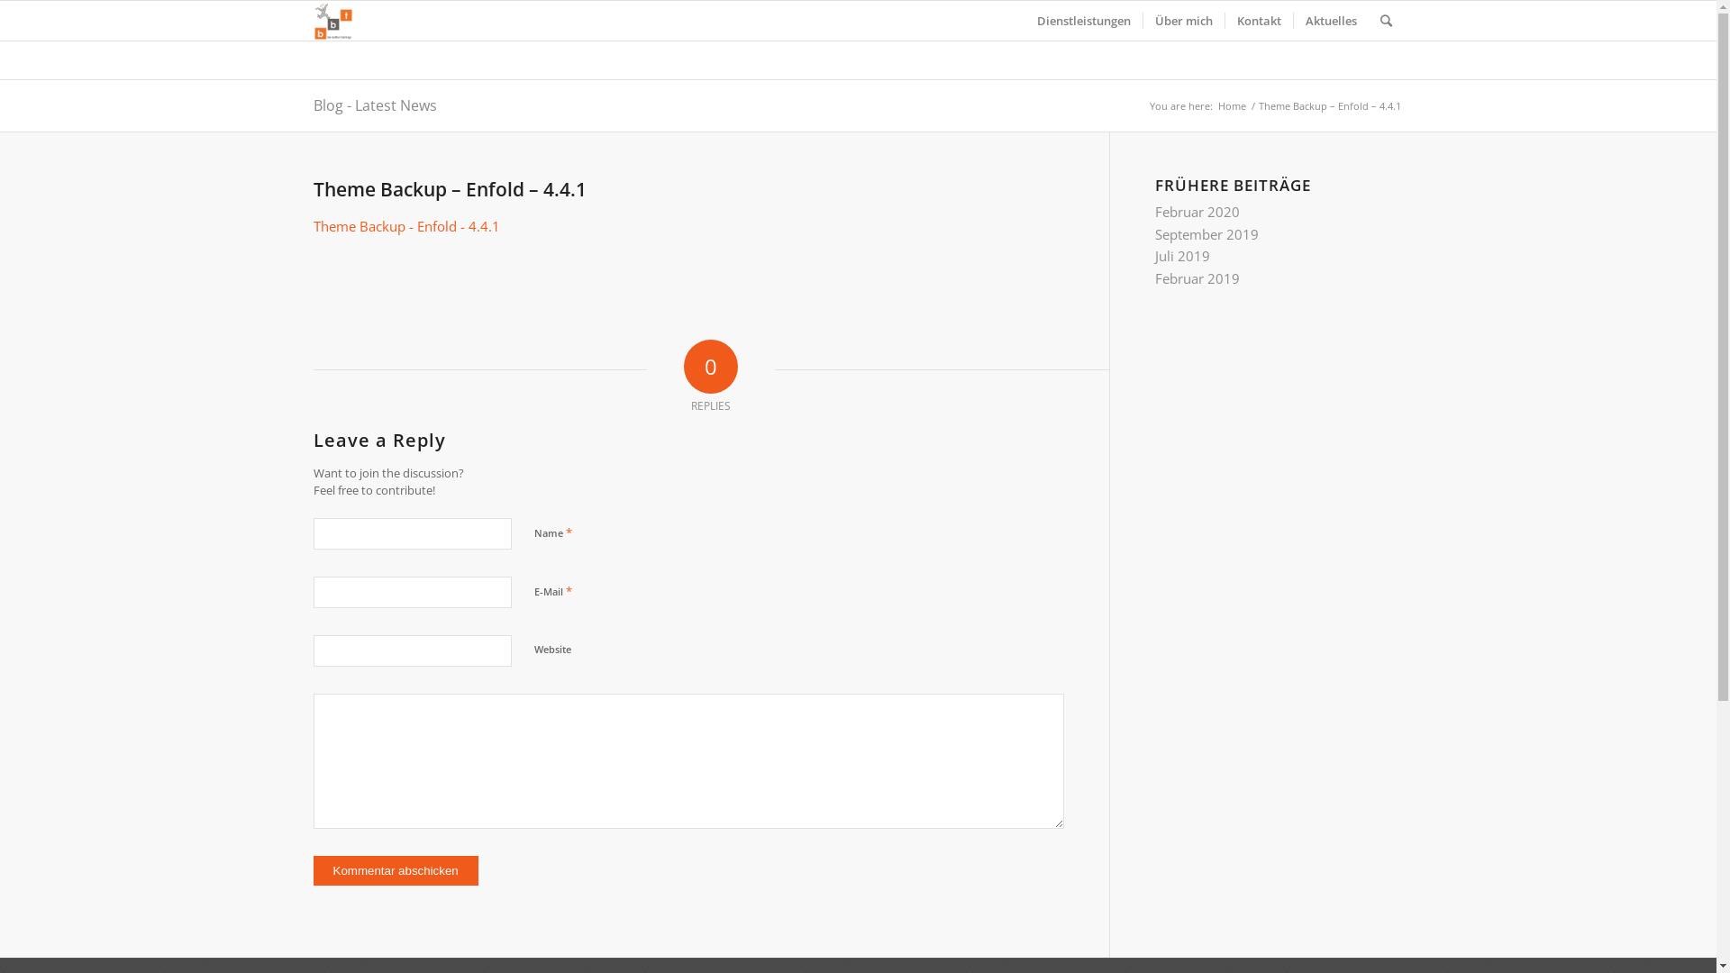 The width and height of the screenshot is (1730, 973). Describe the element at coordinates (375, 105) in the screenshot. I see `Blog - Latest News` at that location.